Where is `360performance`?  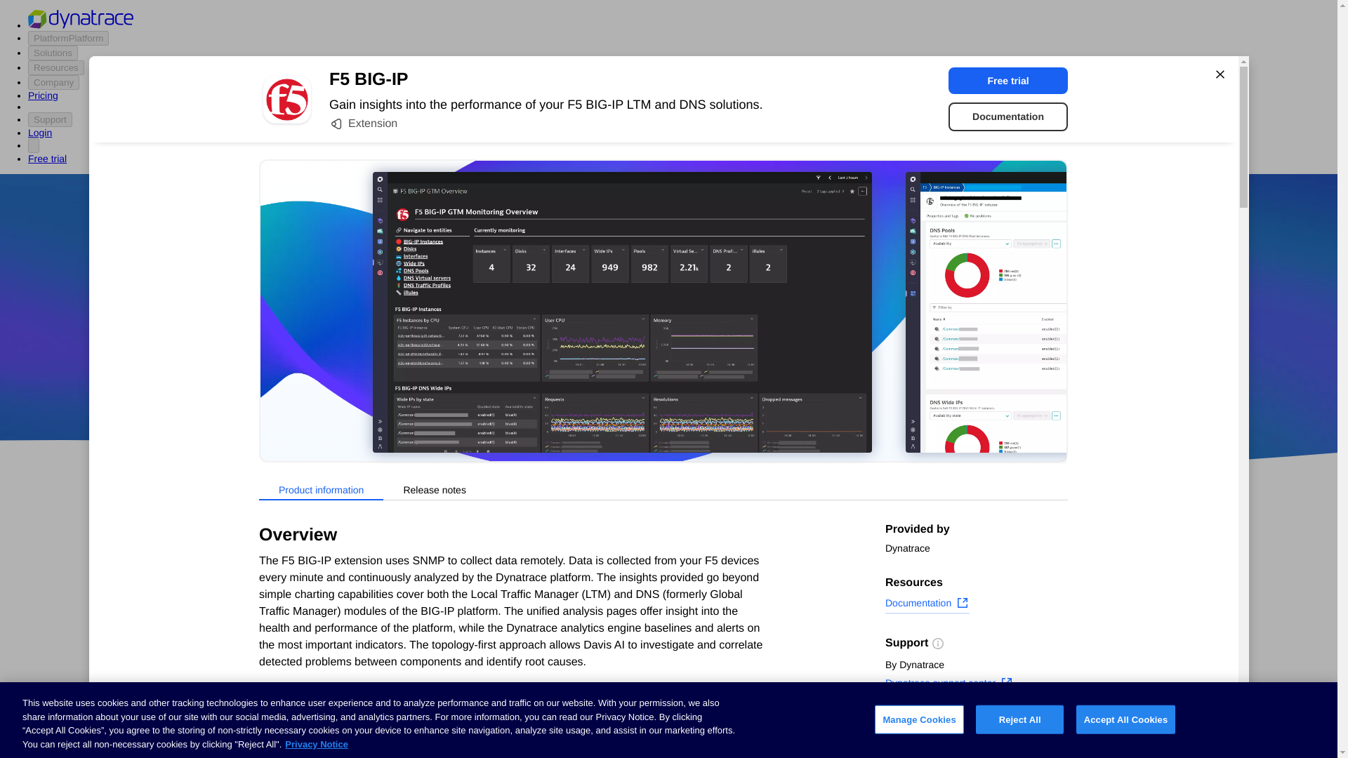 360performance is located at coordinates (778, 347).